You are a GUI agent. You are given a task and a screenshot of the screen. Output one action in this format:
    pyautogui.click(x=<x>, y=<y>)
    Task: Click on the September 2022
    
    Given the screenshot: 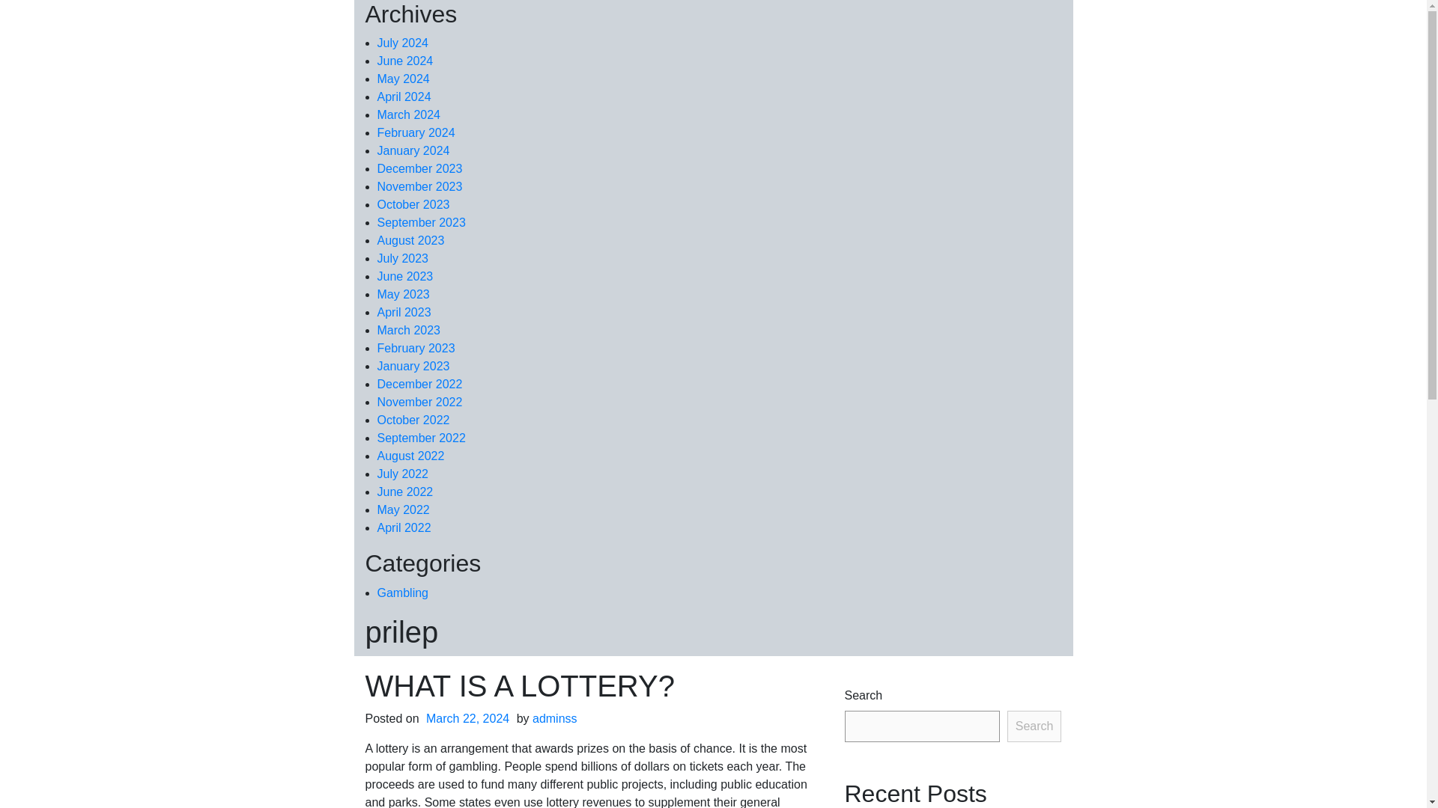 What is the action you would take?
    pyautogui.click(x=421, y=438)
    